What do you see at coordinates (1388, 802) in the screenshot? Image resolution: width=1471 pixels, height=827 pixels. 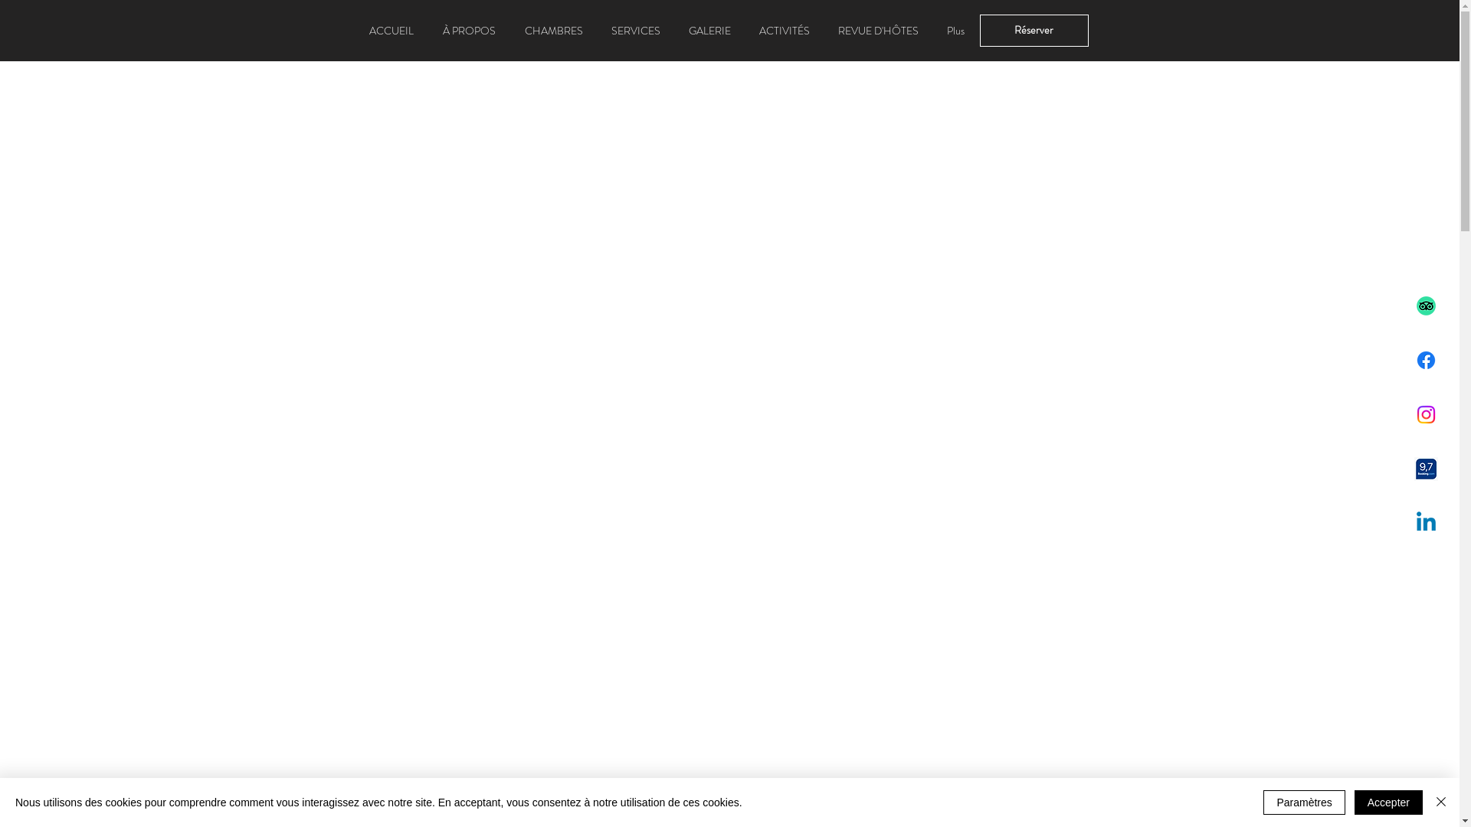 I see `Accepter` at bounding box center [1388, 802].